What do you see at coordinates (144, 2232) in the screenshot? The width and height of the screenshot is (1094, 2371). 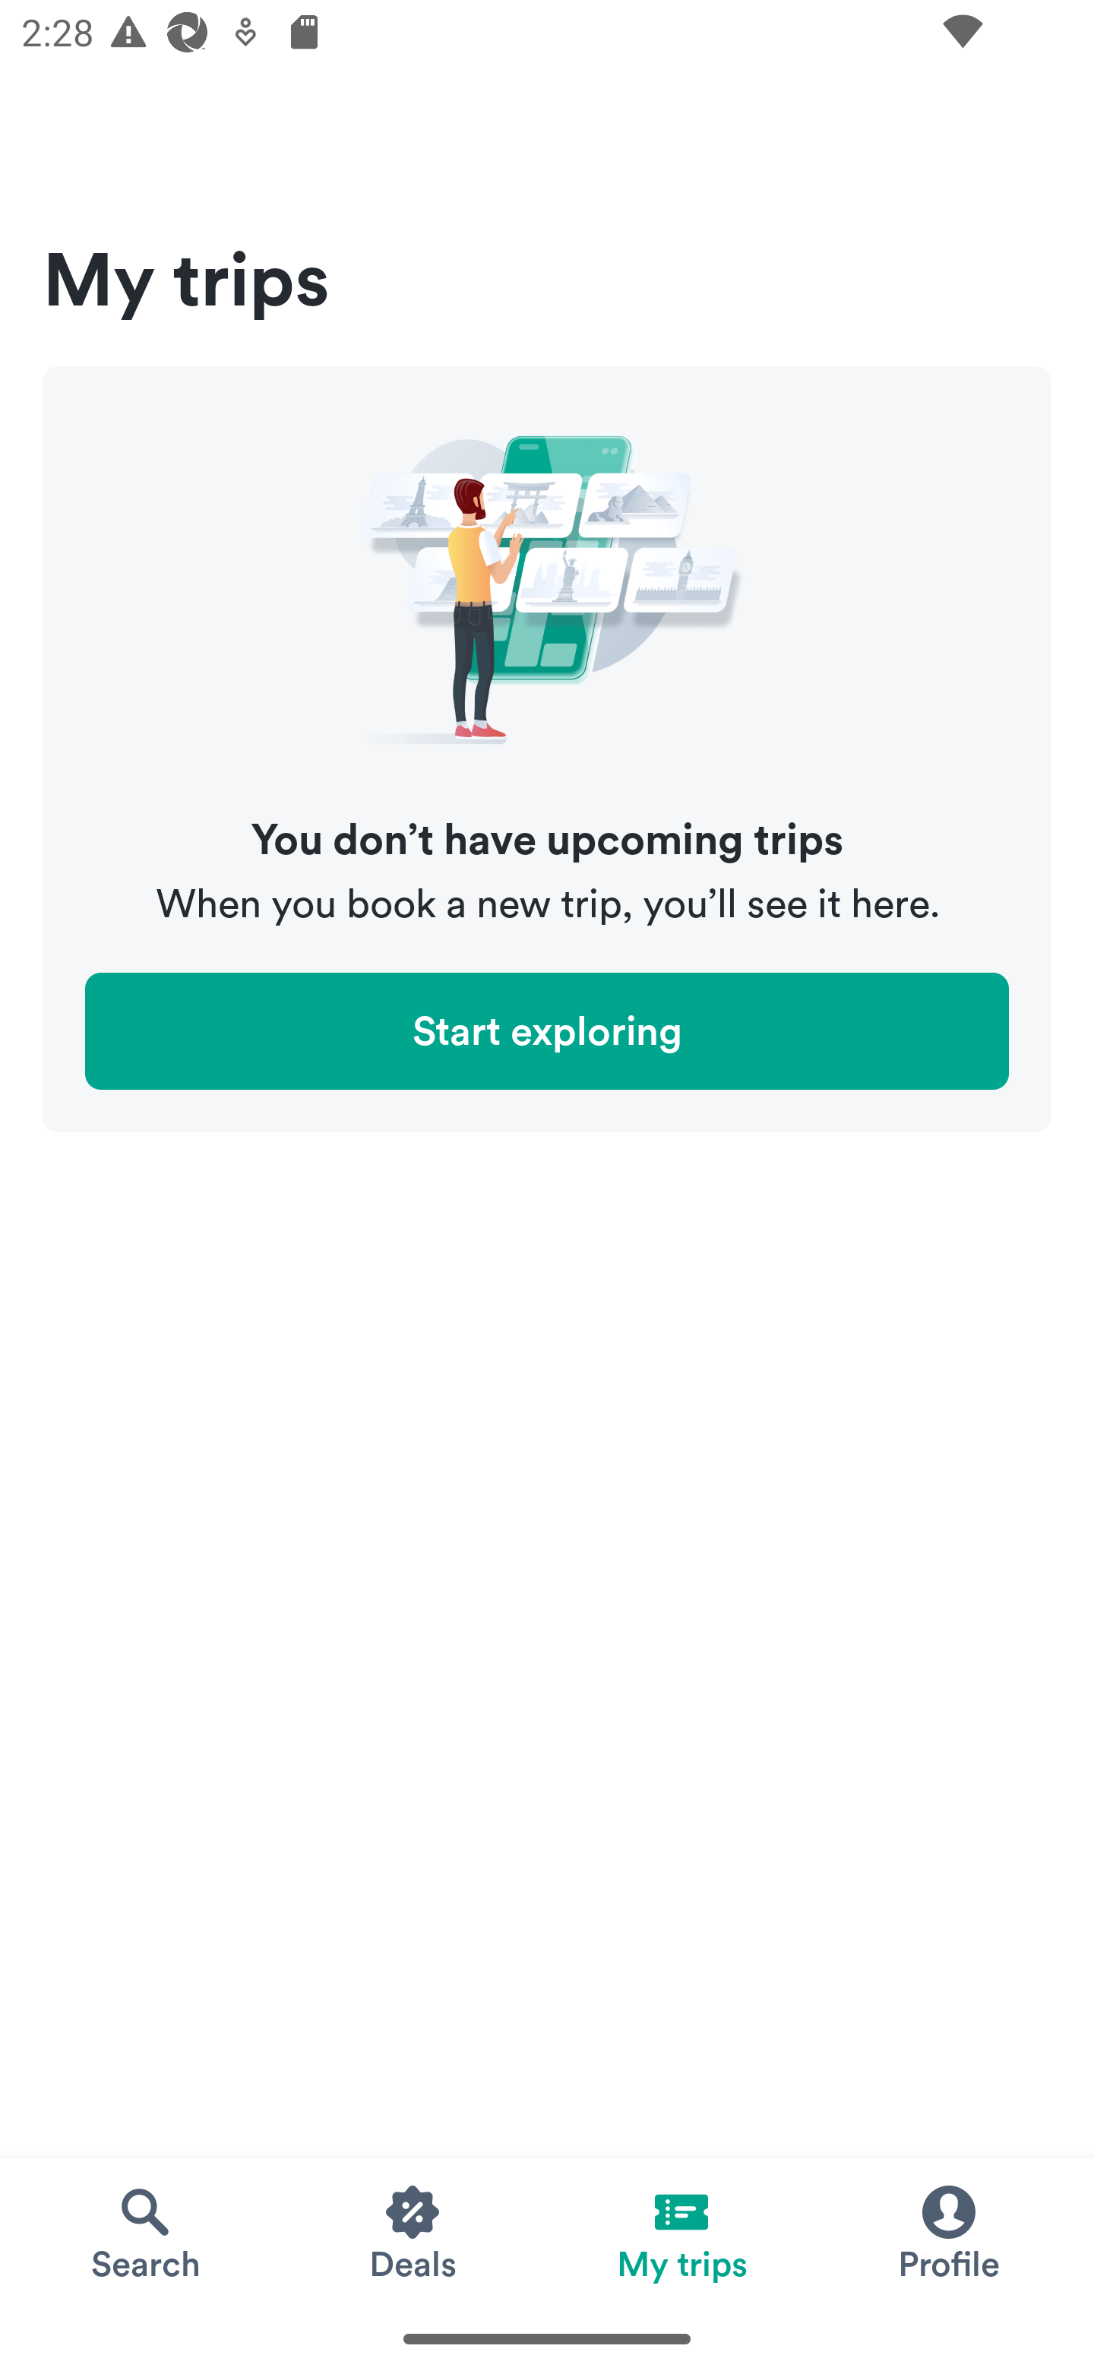 I see `Search` at bounding box center [144, 2232].